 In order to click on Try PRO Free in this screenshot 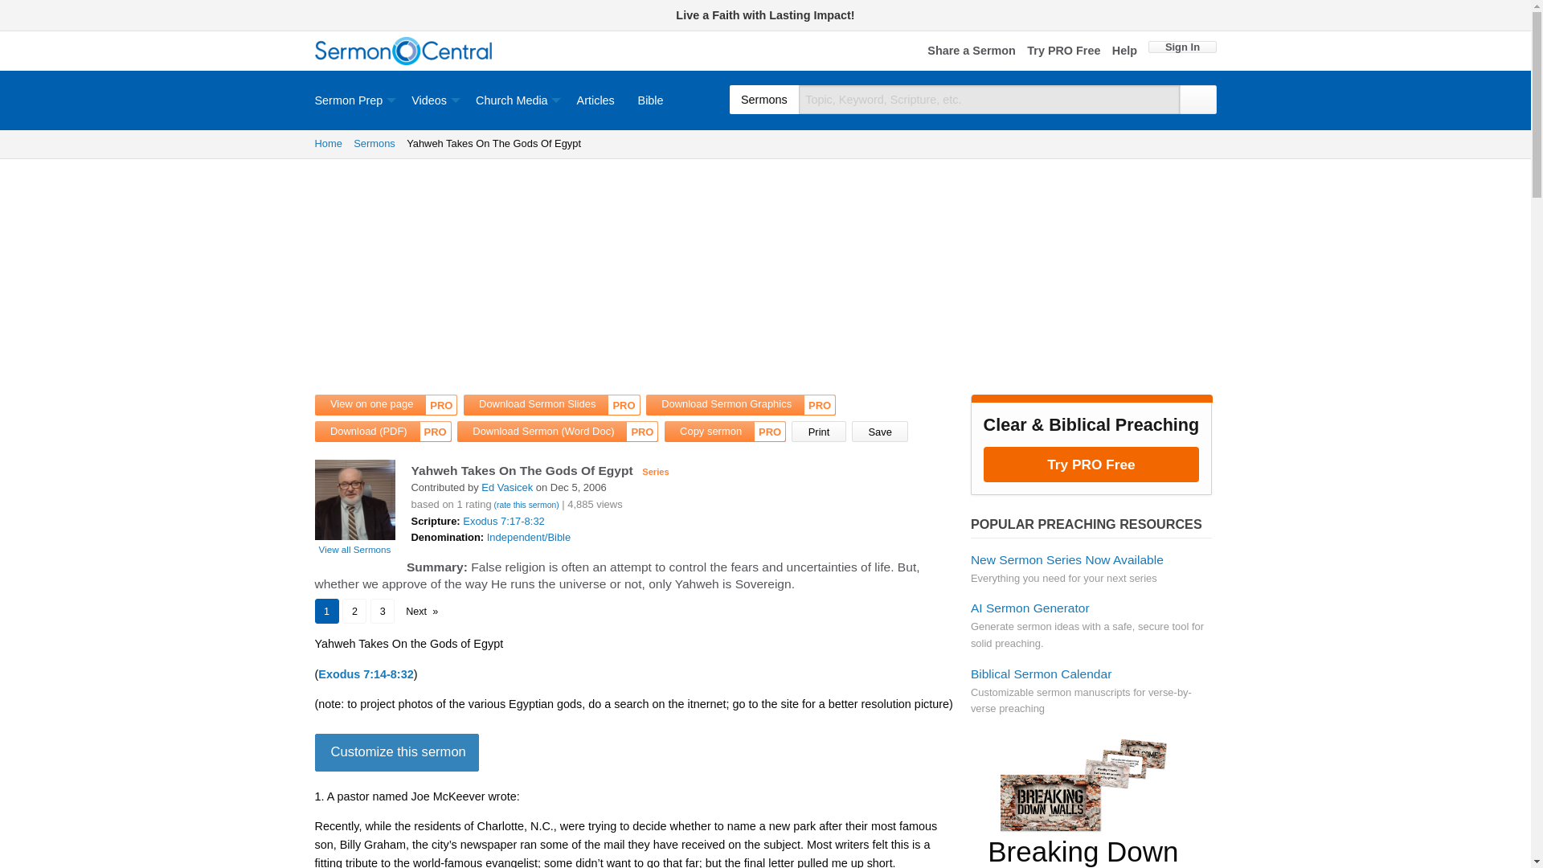, I will do `click(1063, 51)`.